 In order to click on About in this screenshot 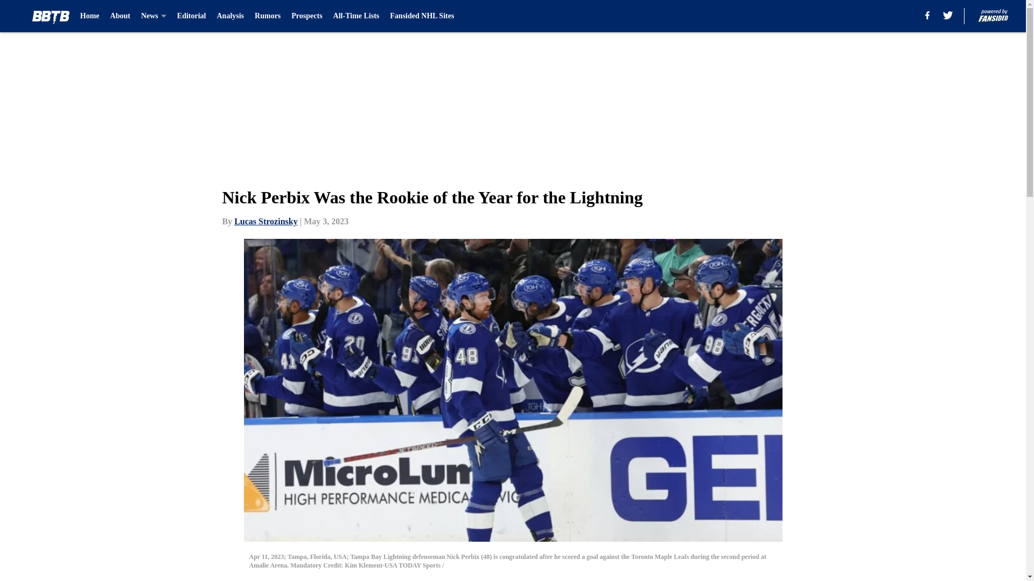, I will do `click(120, 16)`.